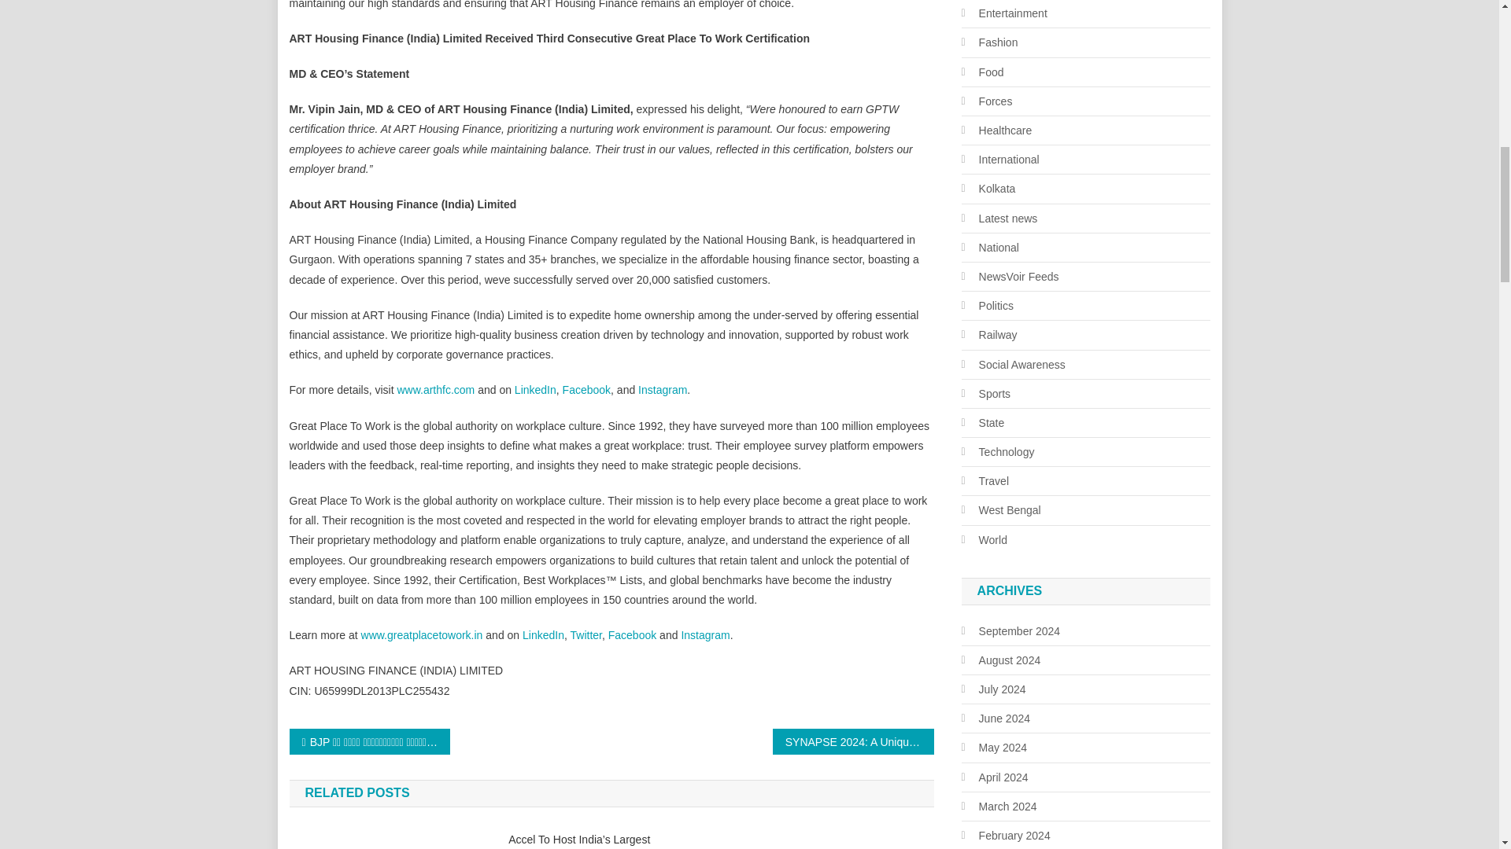  I want to click on LinkedIn, so click(543, 635).